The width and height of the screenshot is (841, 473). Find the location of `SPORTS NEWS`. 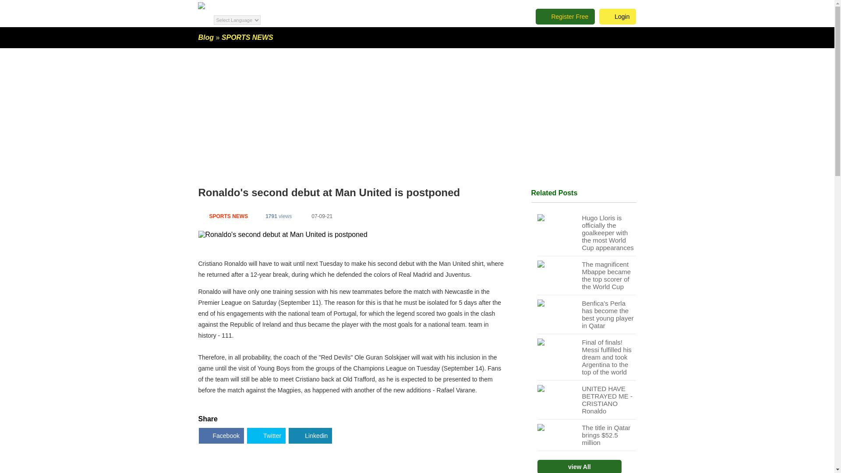

SPORTS NEWS is located at coordinates (247, 37).